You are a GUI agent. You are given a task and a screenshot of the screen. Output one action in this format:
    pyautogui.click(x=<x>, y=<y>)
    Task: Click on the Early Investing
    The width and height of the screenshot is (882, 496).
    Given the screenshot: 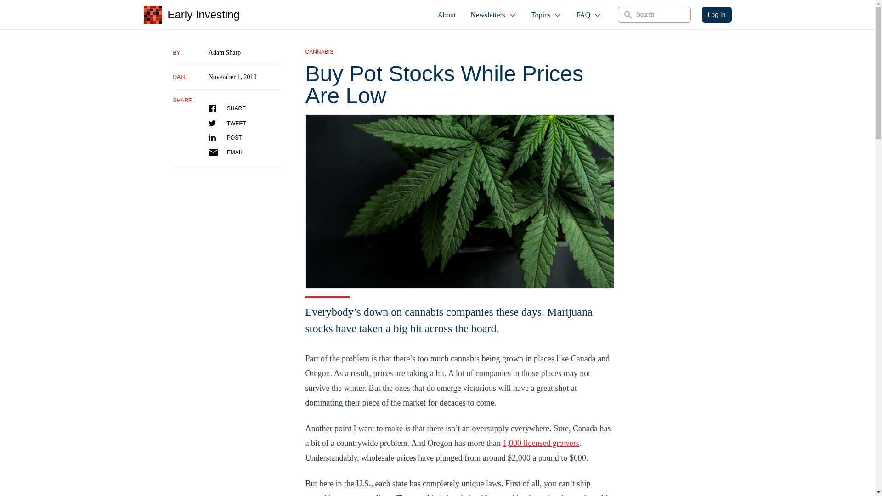 What is the action you would take?
    pyautogui.click(x=191, y=14)
    